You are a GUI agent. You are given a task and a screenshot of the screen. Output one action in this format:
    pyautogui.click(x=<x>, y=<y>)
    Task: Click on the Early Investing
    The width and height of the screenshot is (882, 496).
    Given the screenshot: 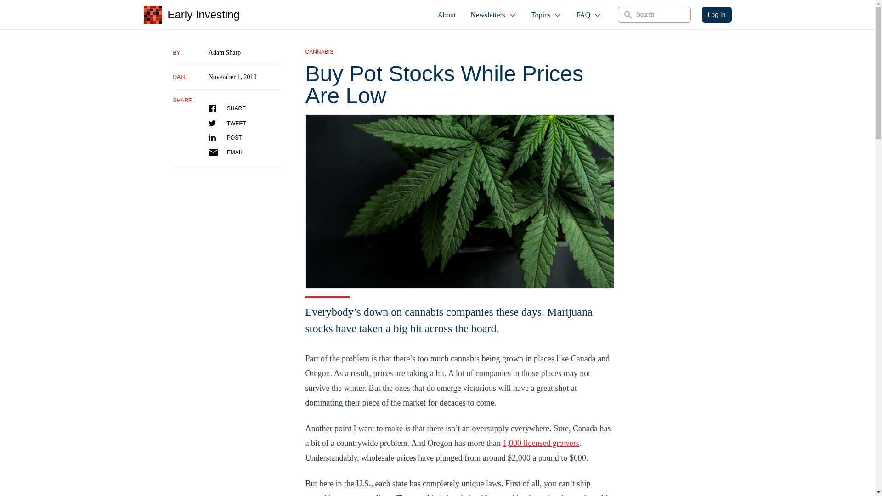 What is the action you would take?
    pyautogui.click(x=191, y=14)
    